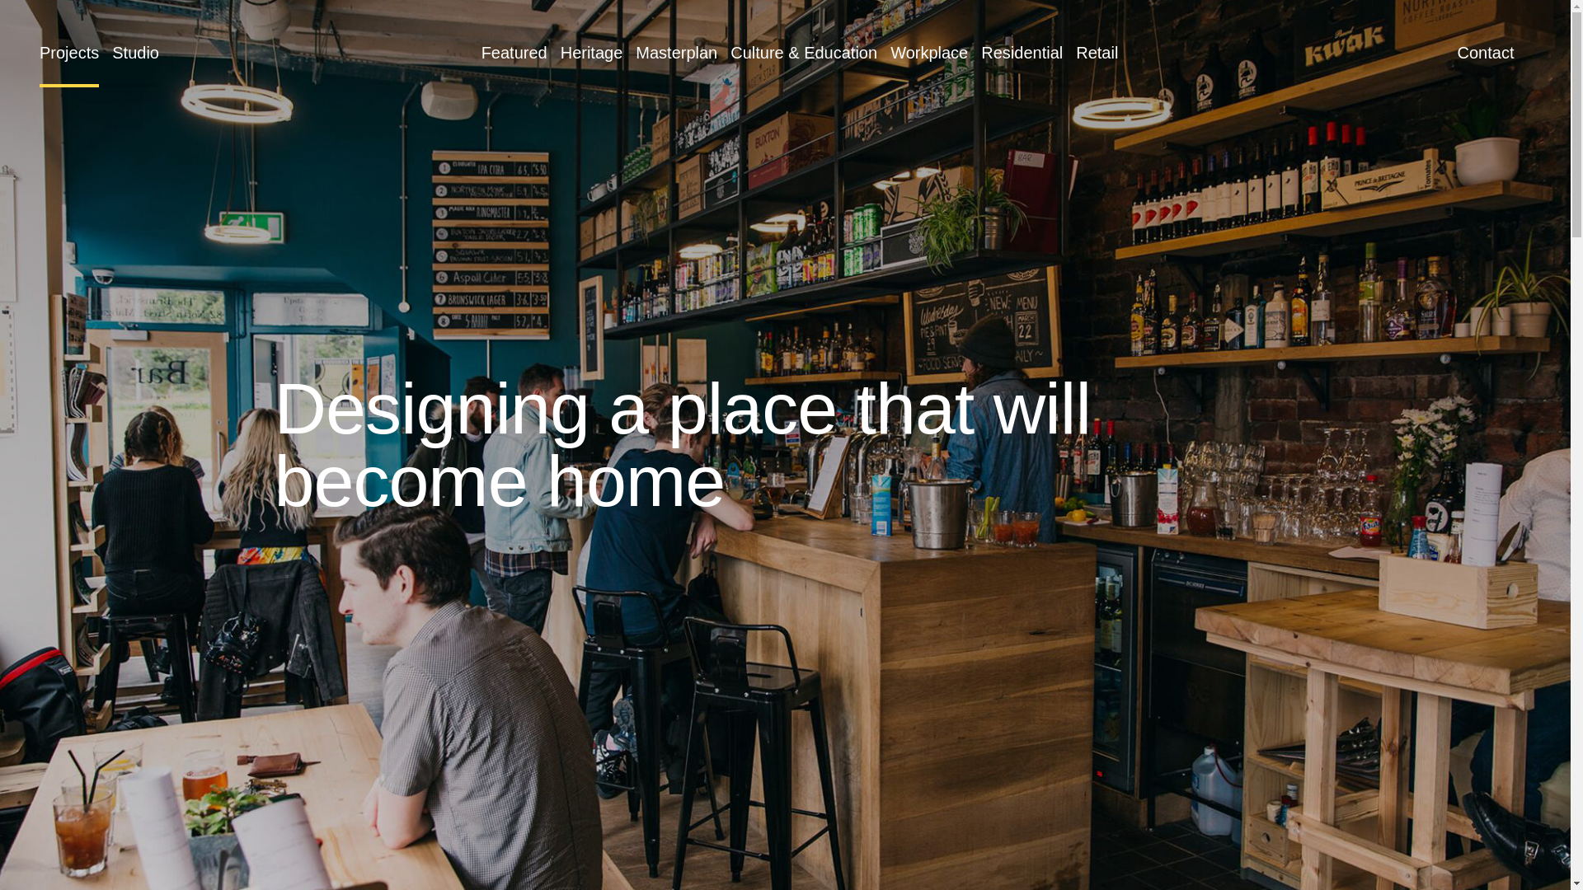  What do you see at coordinates (592, 53) in the screenshot?
I see `Heritage` at bounding box center [592, 53].